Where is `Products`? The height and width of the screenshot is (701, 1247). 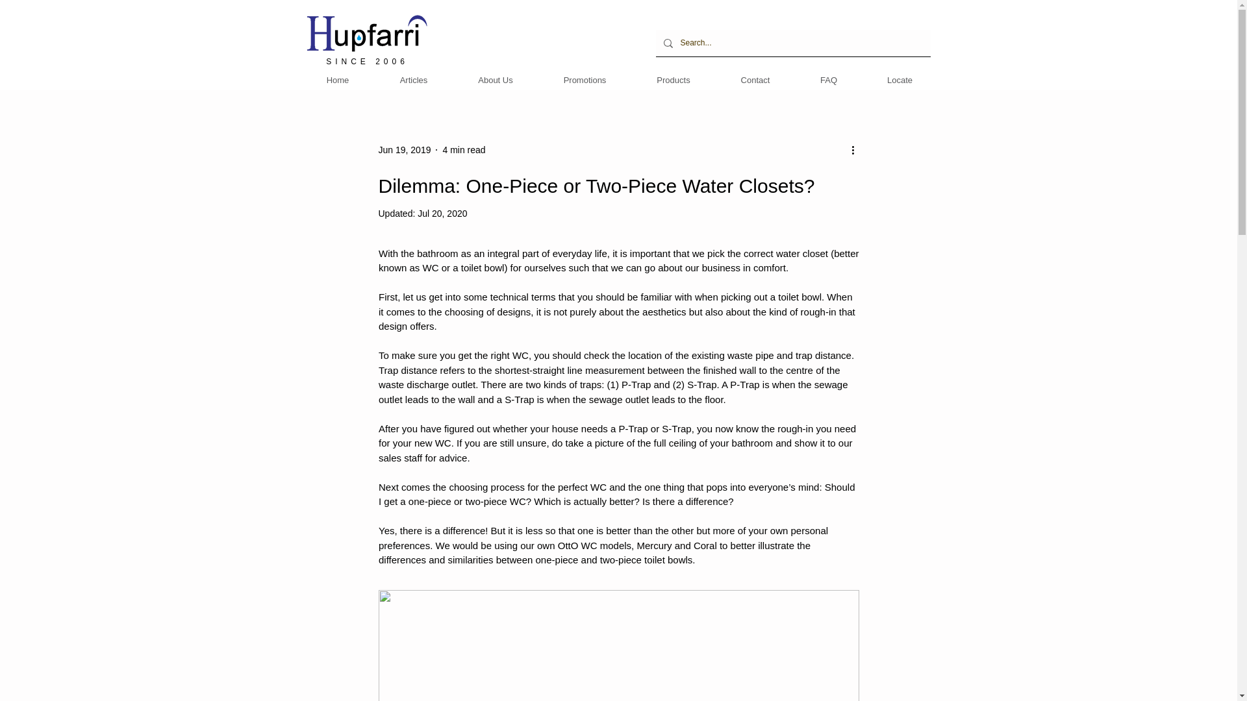 Products is located at coordinates (673, 80).